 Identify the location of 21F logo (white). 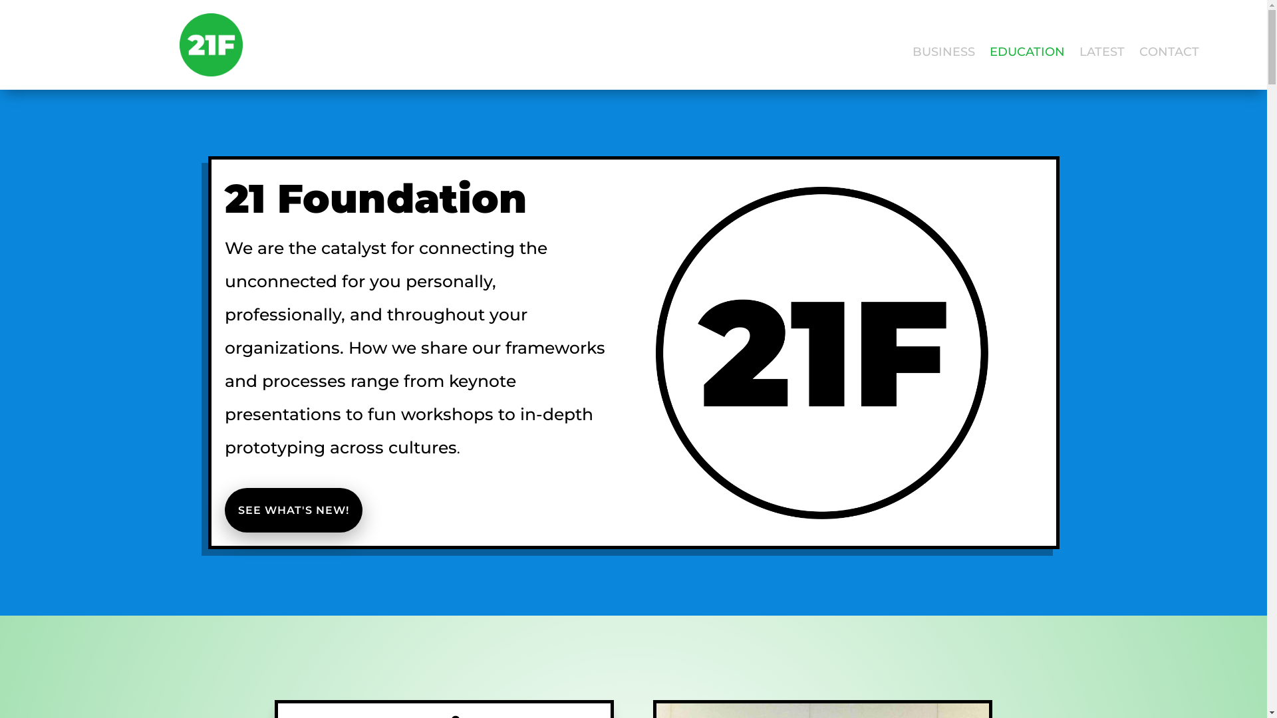
(822, 353).